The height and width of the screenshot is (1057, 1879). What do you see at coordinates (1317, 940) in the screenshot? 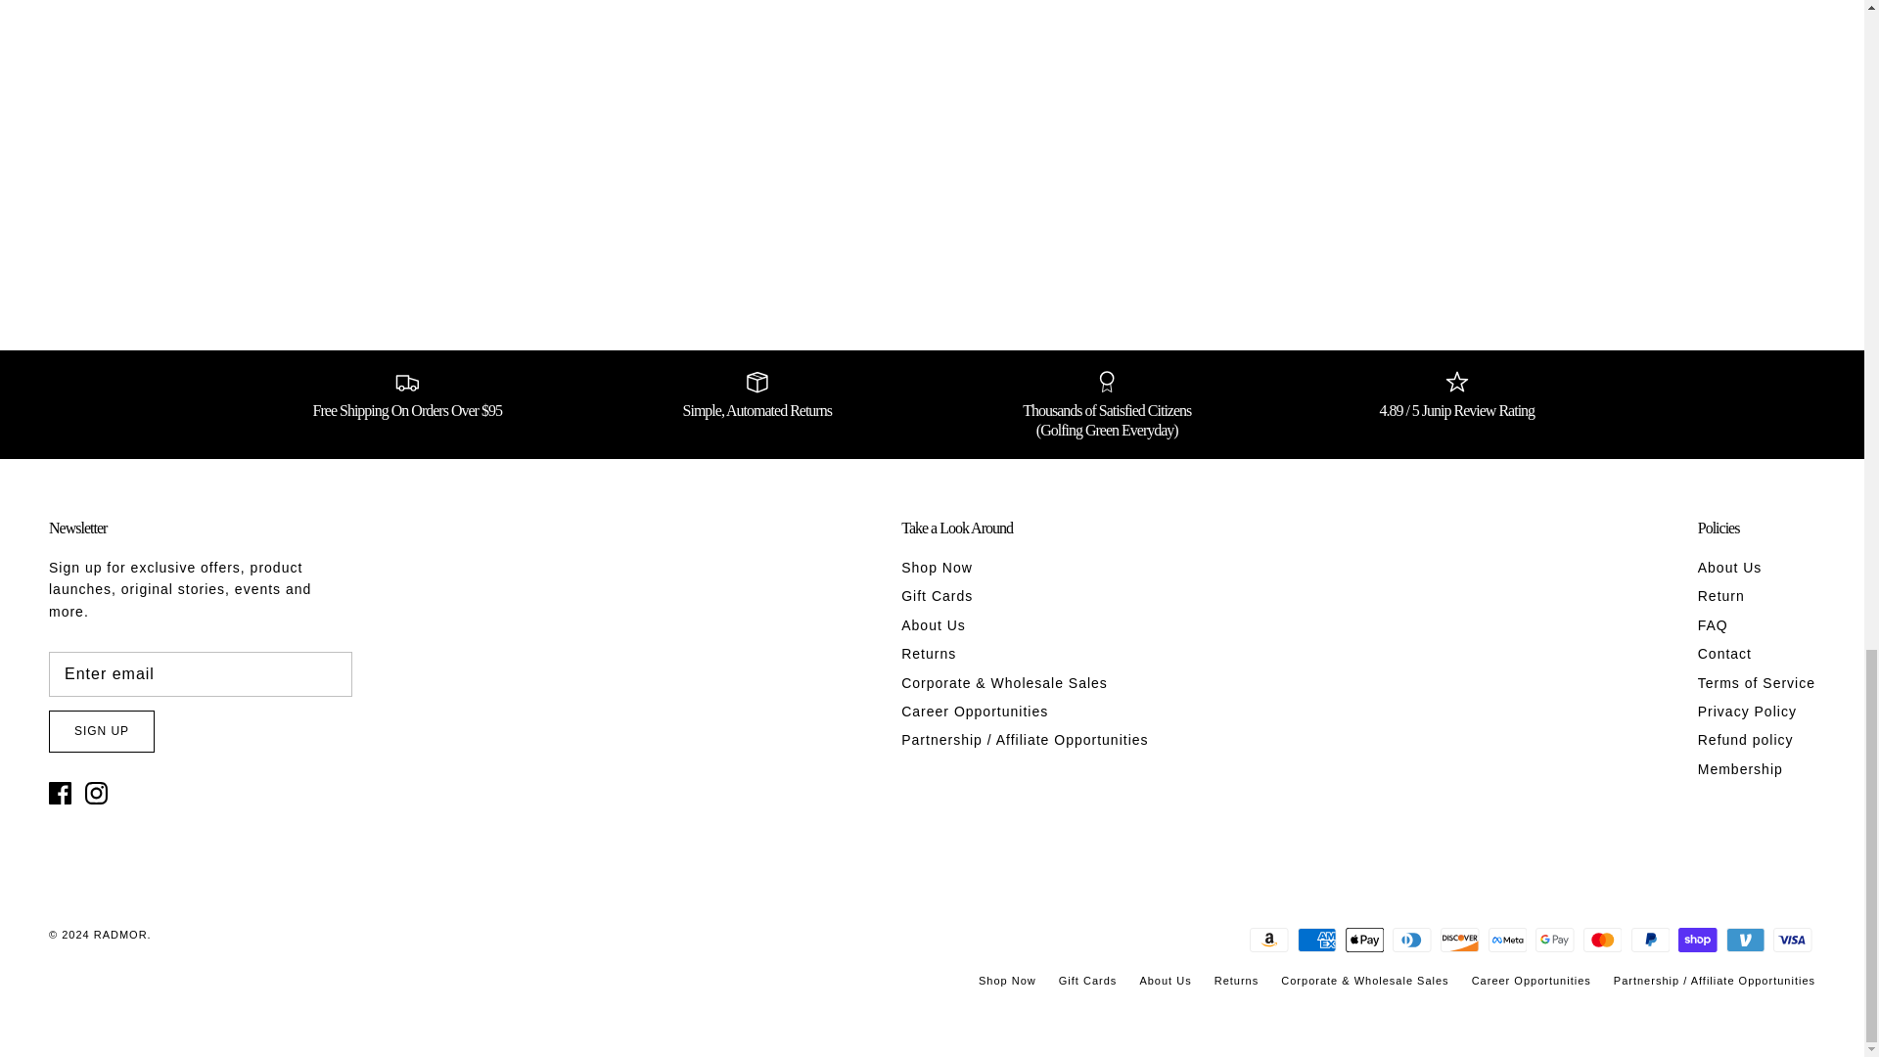
I see `American Express` at bounding box center [1317, 940].